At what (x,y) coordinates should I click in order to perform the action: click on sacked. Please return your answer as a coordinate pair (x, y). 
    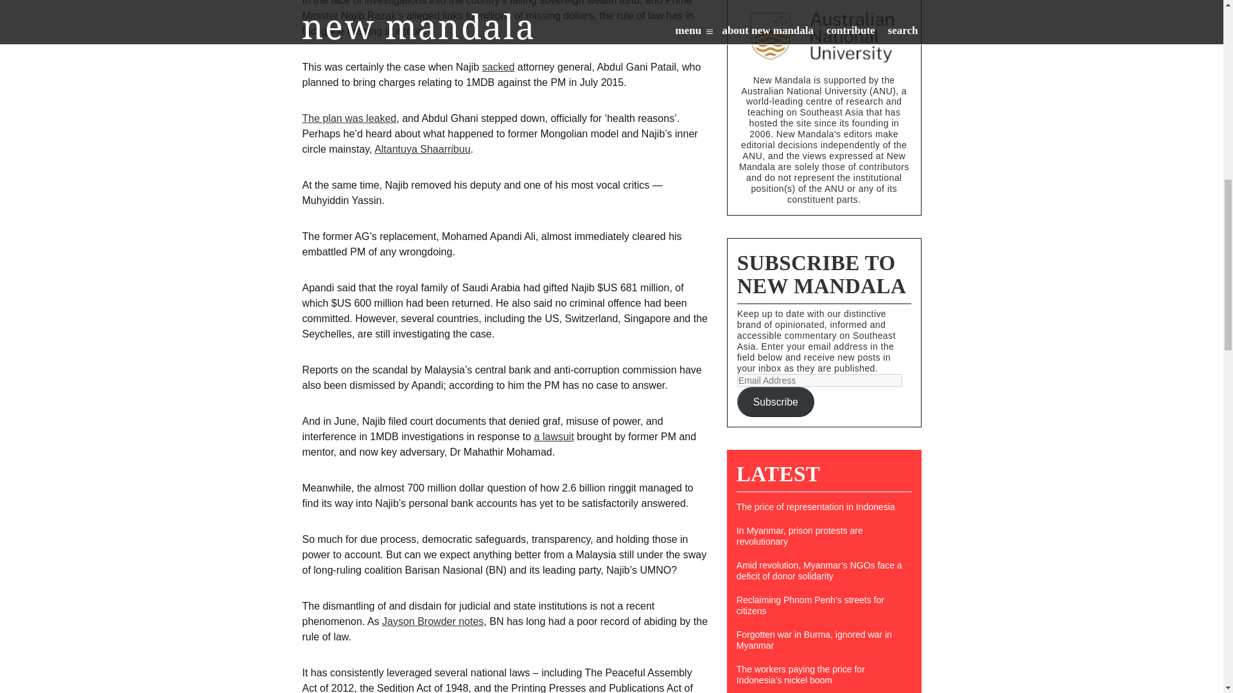
    Looking at the image, I should click on (498, 67).